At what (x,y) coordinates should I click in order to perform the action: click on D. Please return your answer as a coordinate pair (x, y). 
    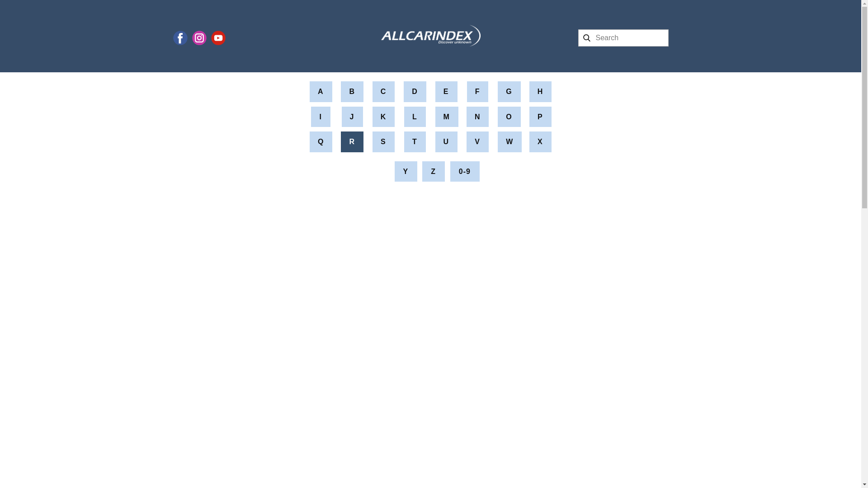
    Looking at the image, I should click on (415, 91).